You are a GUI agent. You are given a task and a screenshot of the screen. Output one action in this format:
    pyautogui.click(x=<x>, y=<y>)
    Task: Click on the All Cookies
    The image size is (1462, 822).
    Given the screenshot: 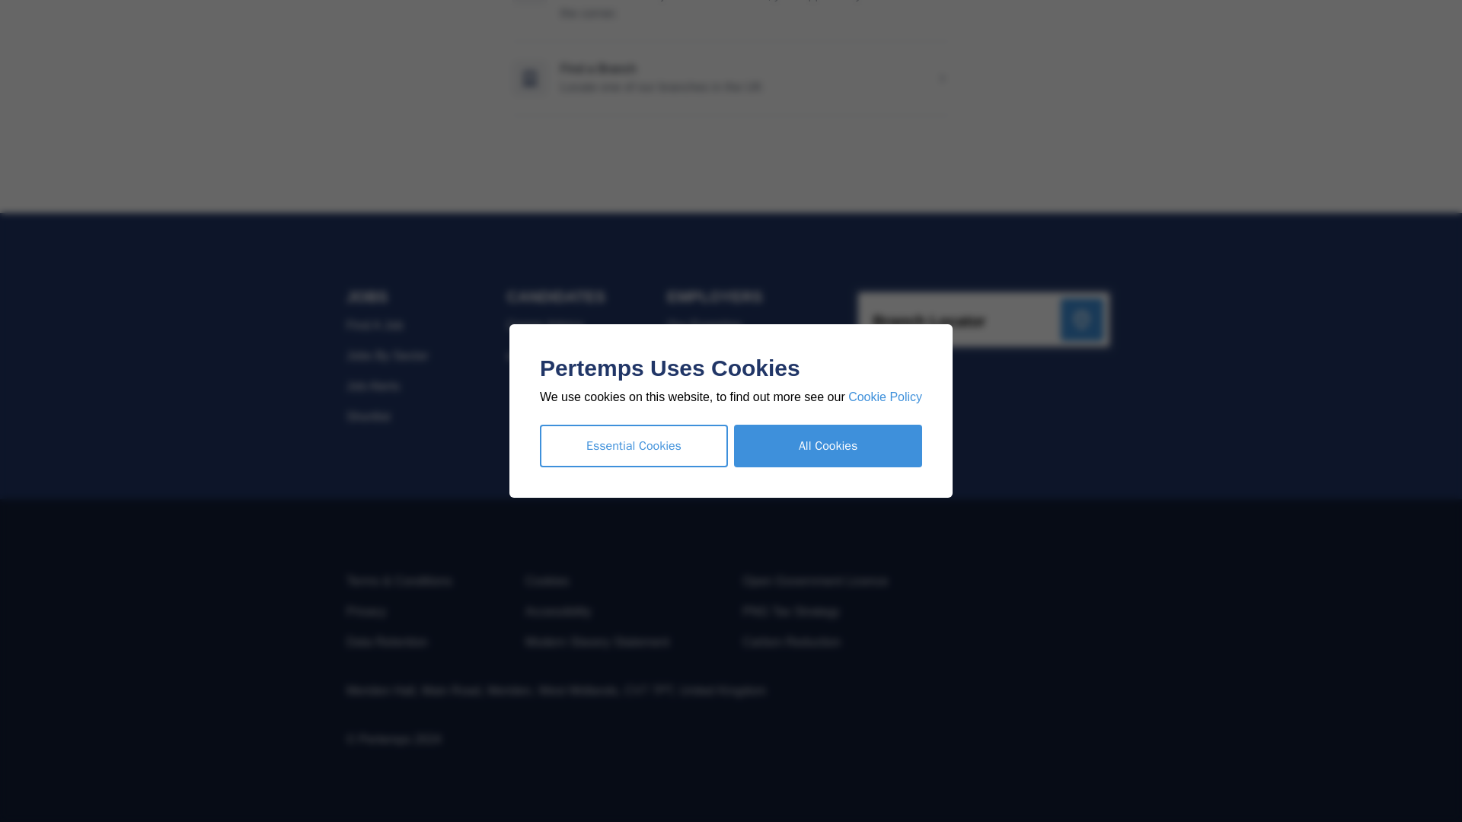 What is the action you would take?
    pyautogui.click(x=828, y=30)
    